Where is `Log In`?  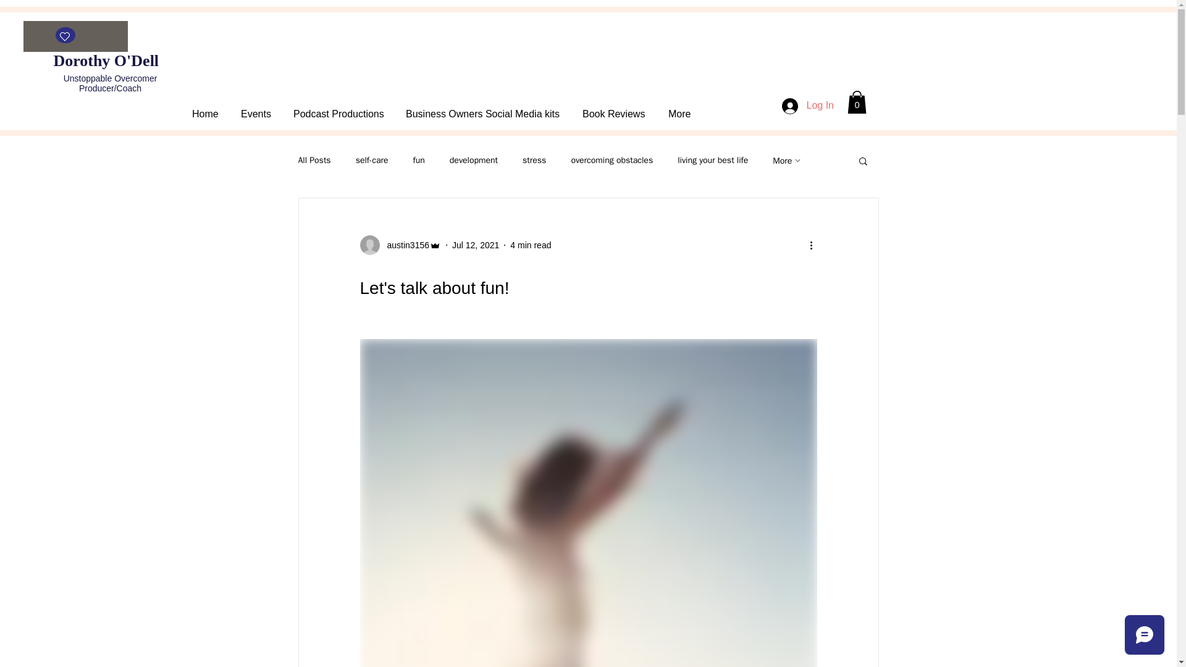 Log In is located at coordinates (807, 106).